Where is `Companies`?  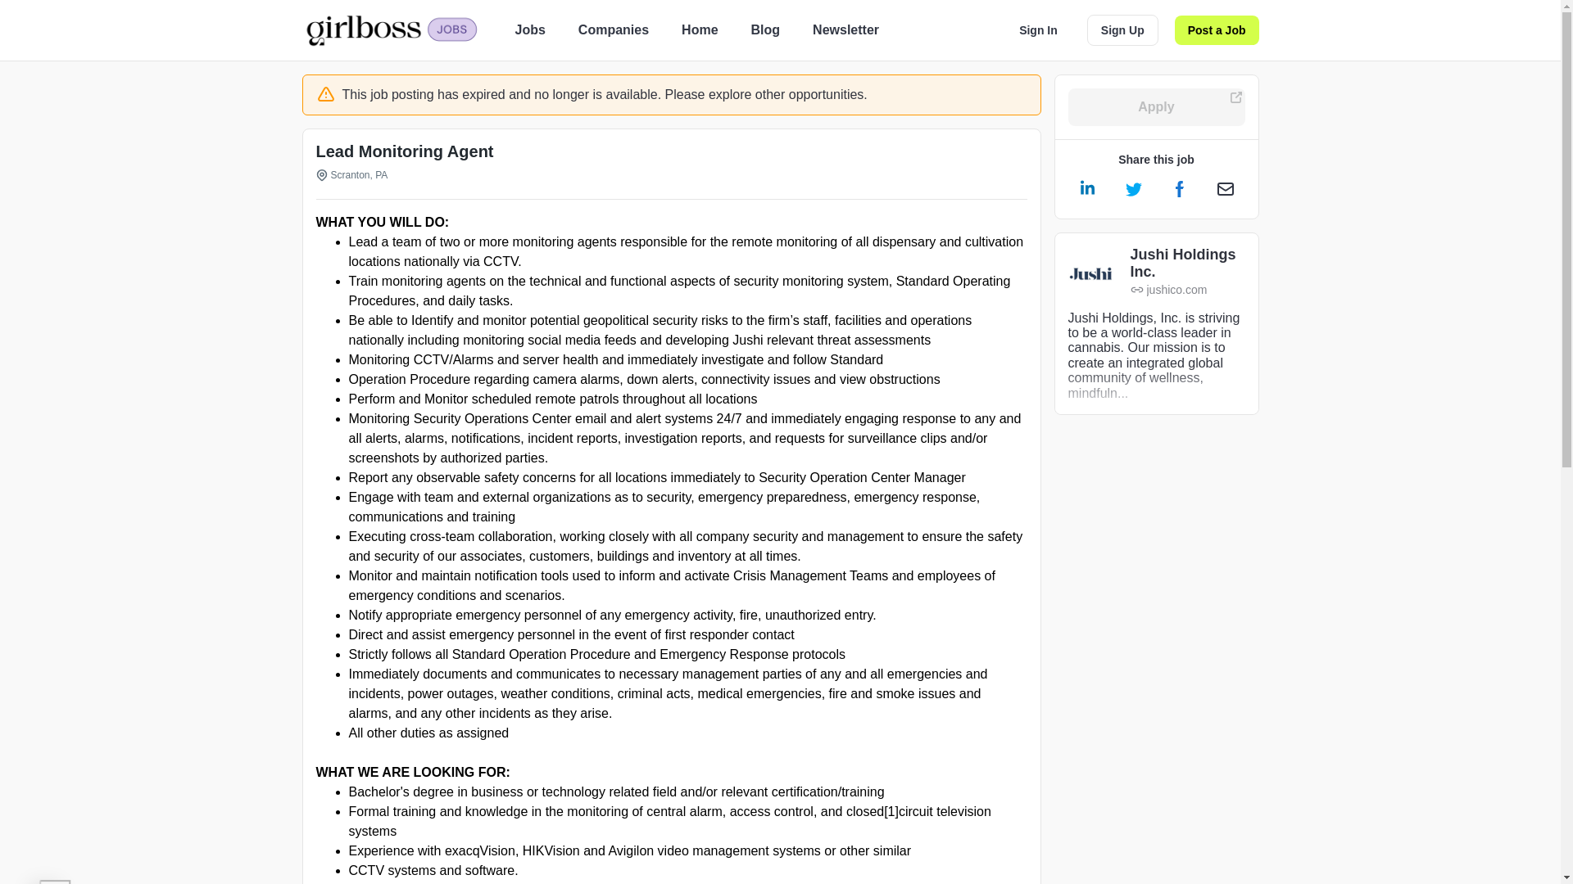 Companies is located at coordinates (613, 29).